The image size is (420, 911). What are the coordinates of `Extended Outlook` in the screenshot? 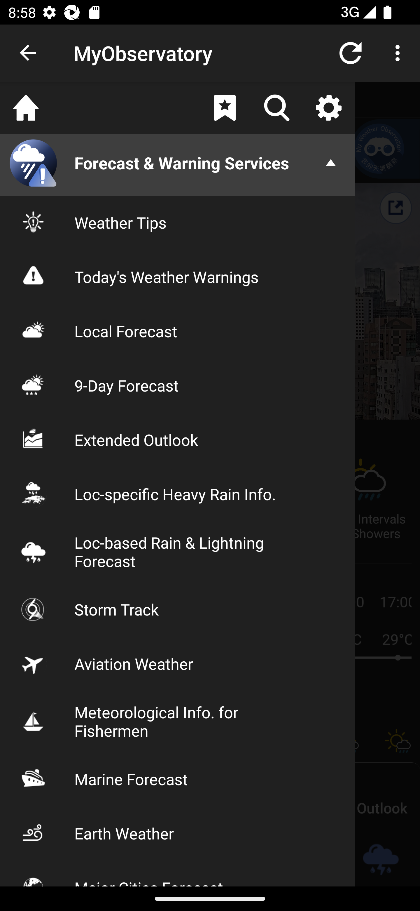 It's located at (177, 439).